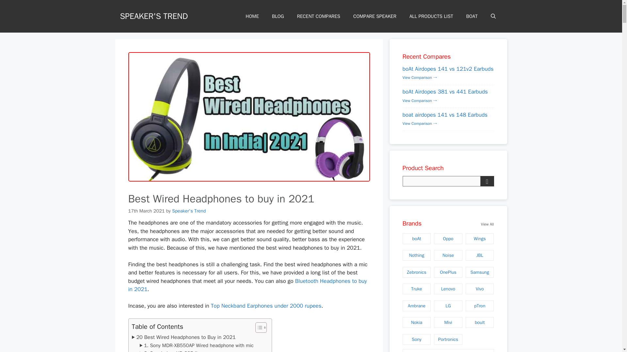 Image resolution: width=627 pixels, height=352 pixels. I want to click on Top Neckband Earphones under 2000 rupees, so click(266, 306).